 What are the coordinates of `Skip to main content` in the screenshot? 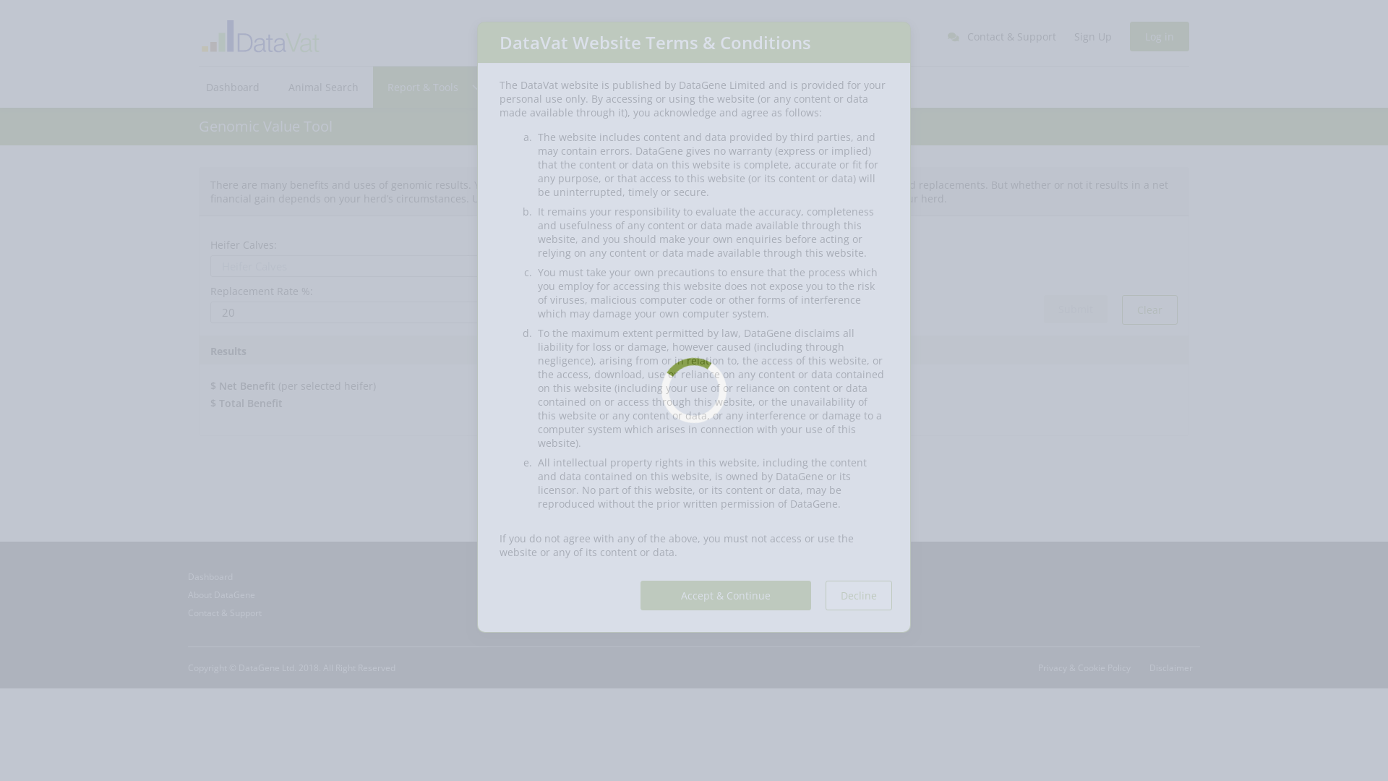 It's located at (0, 0).